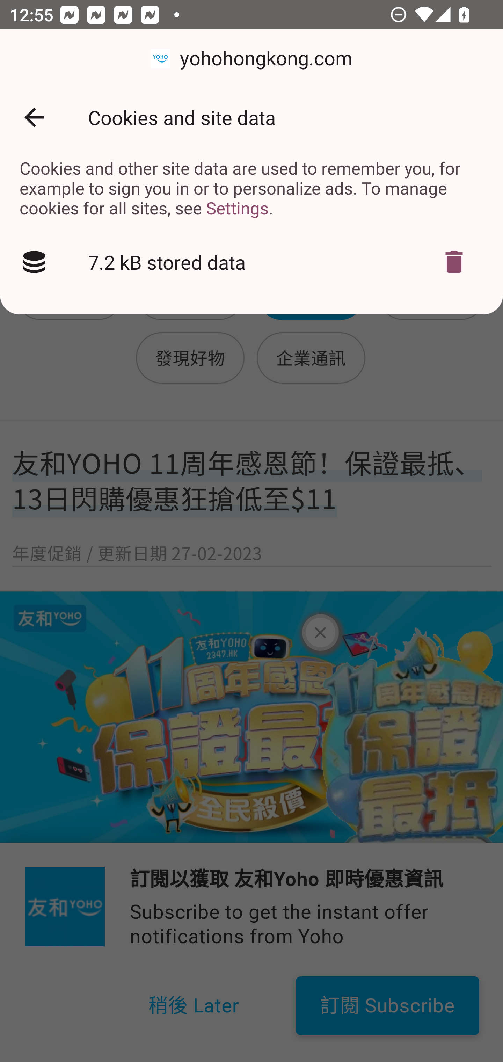 Image resolution: width=503 pixels, height=1062 pixels. Describe the element at coordinates (251, 262) in the screenshot. I see `7.2 kB stored data Delete cookies?` at that location.